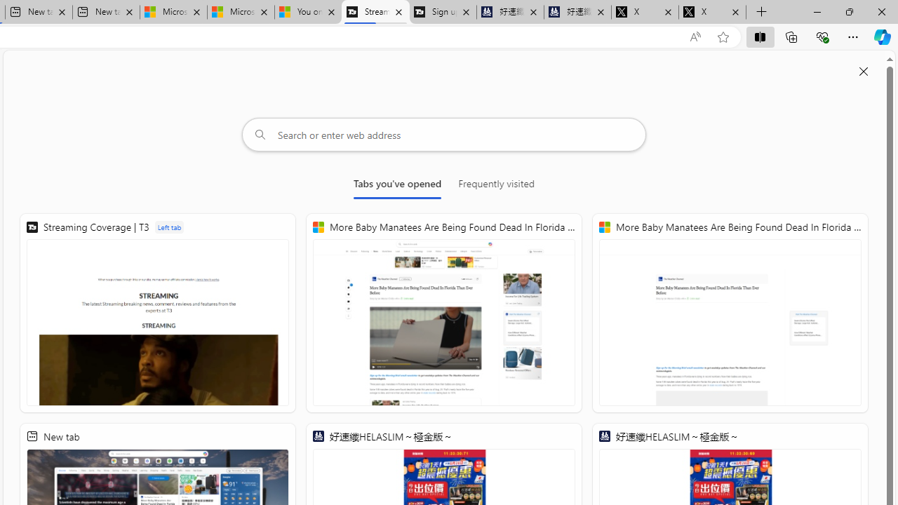  I want to click on Restore, so click(849, 11).